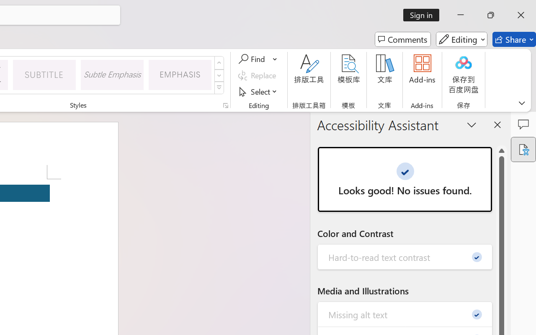 The image size is (536, 335). I want to click on Looks good! No issues found., so click(405, 179).